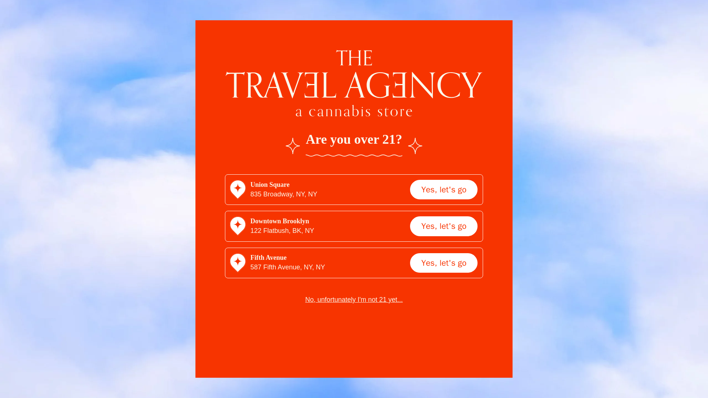  What do you see at coordinates (259, 55) in the screenshot?
I see `Contact` at bounding box center [259, 55].